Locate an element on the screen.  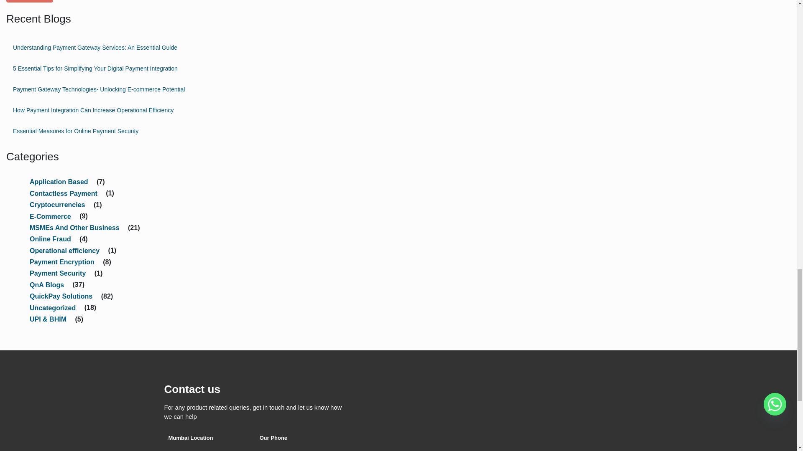
Payment Gateway Technologies- Unlocking E-commerce Potential is located at coordinates (133, 89).